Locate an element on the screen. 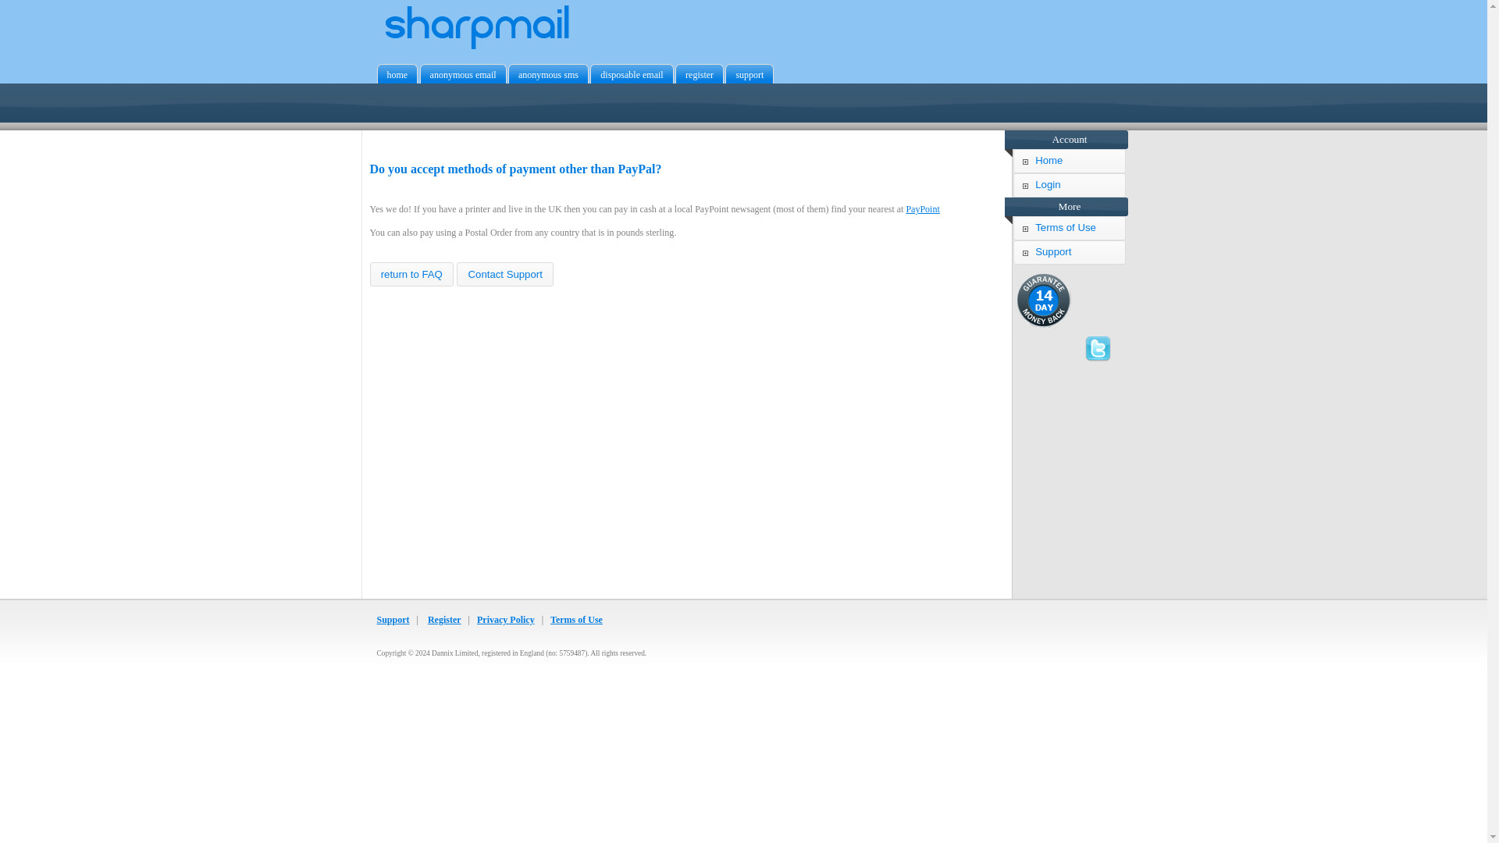 The height and width of the screenshot is (843, 1499). home is located at coordinates (397, 76).